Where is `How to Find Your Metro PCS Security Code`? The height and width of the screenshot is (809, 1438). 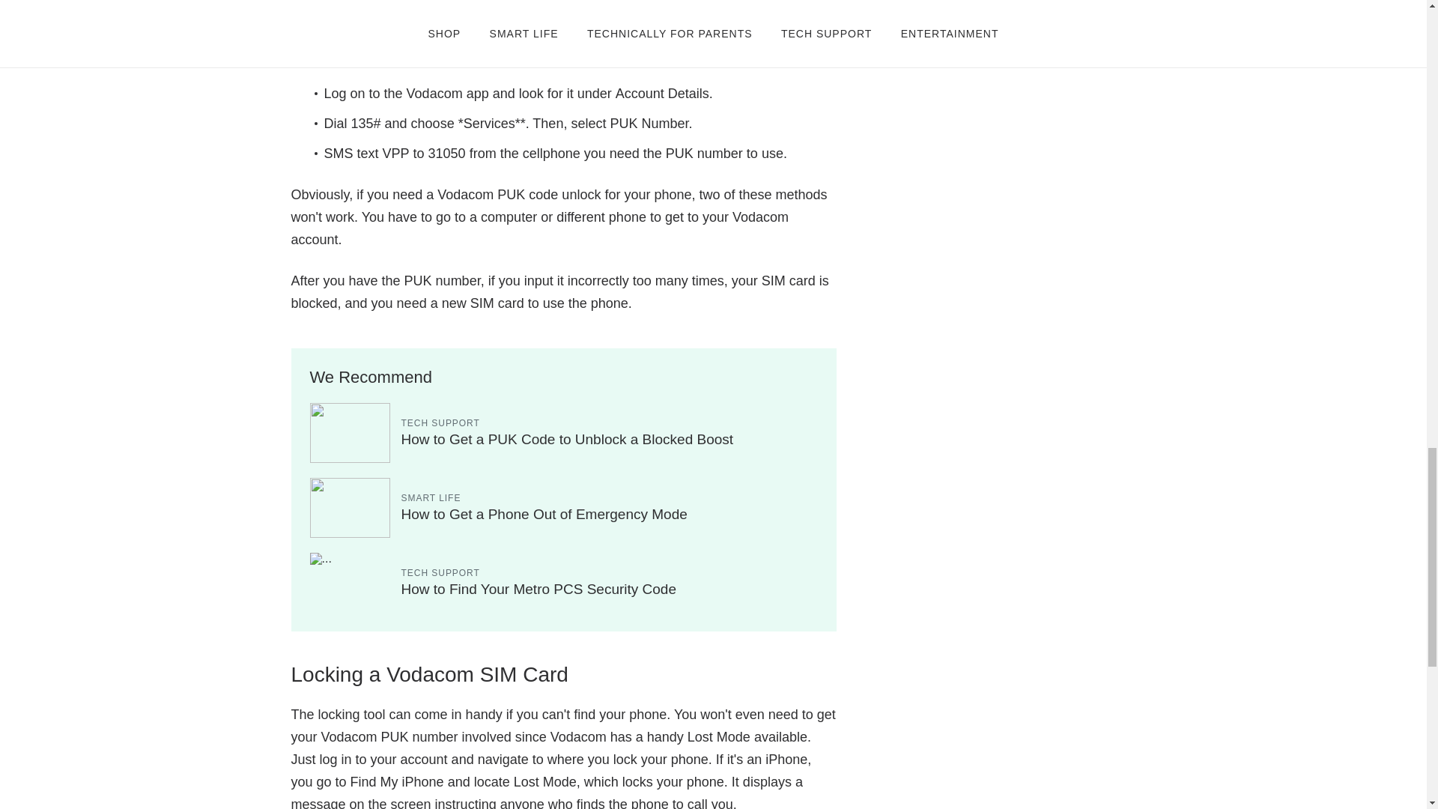 How to Find Your Metro PCS Security Code is located at coordinates (539, 589).